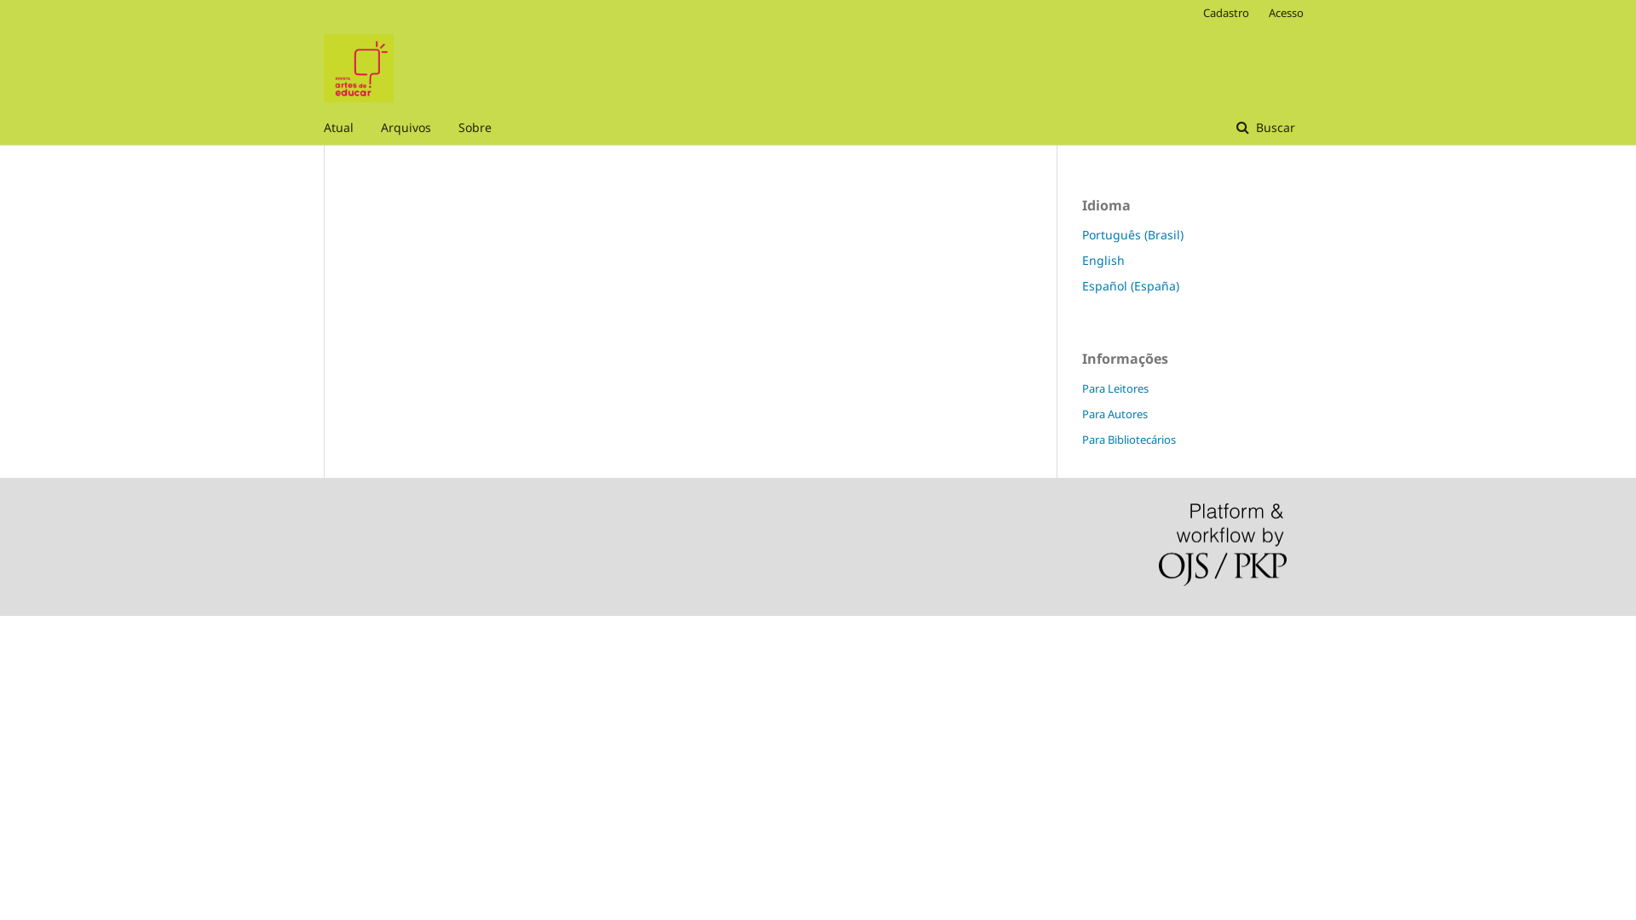 Image resolution: width=1636 pixels, height=920 pixels. I want to click on Para Leitores, so click(1115, 388).